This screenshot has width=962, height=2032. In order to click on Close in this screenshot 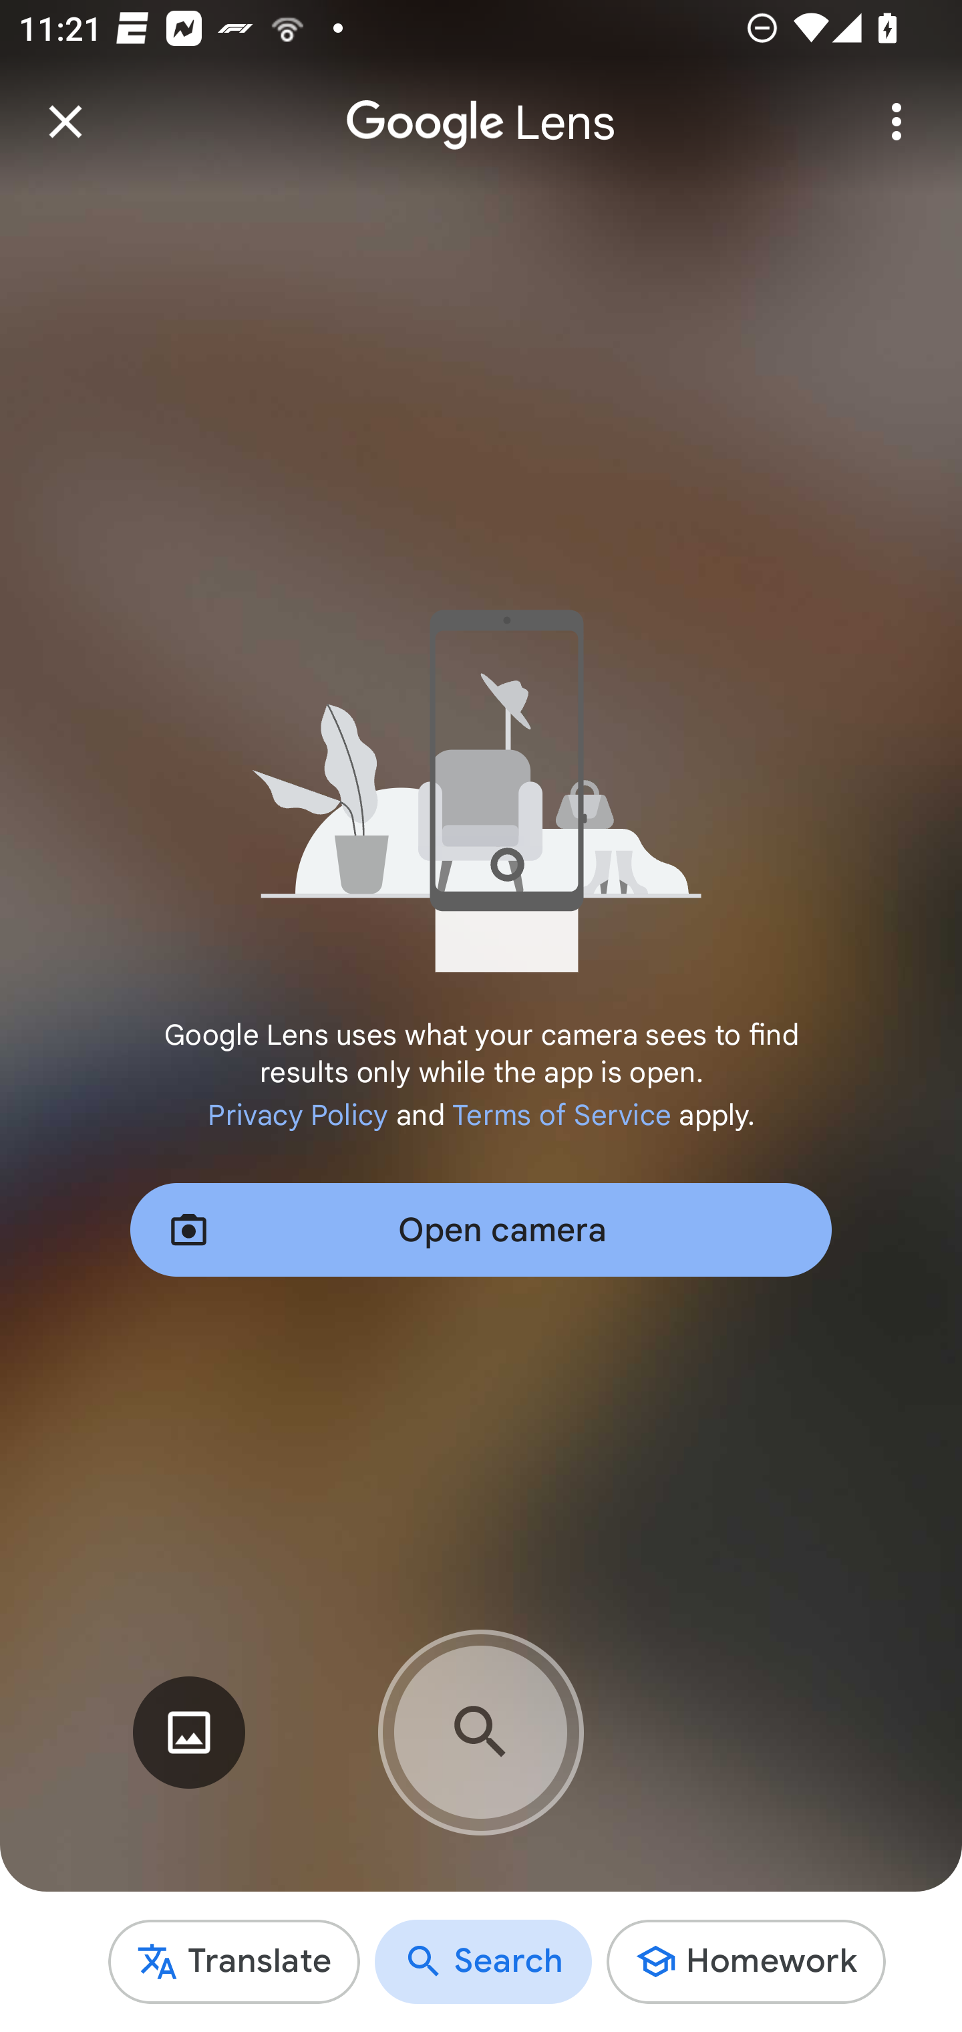, I will do `click(65, 122)`.